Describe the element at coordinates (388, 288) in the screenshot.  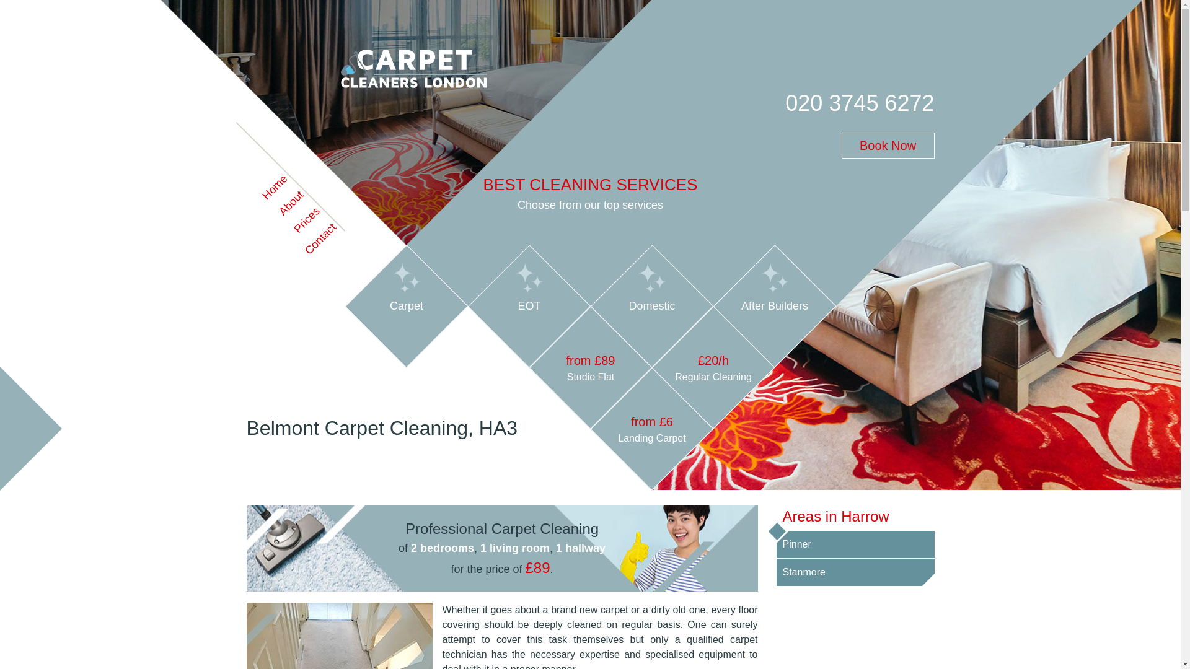
I see `Carpet` at that location.